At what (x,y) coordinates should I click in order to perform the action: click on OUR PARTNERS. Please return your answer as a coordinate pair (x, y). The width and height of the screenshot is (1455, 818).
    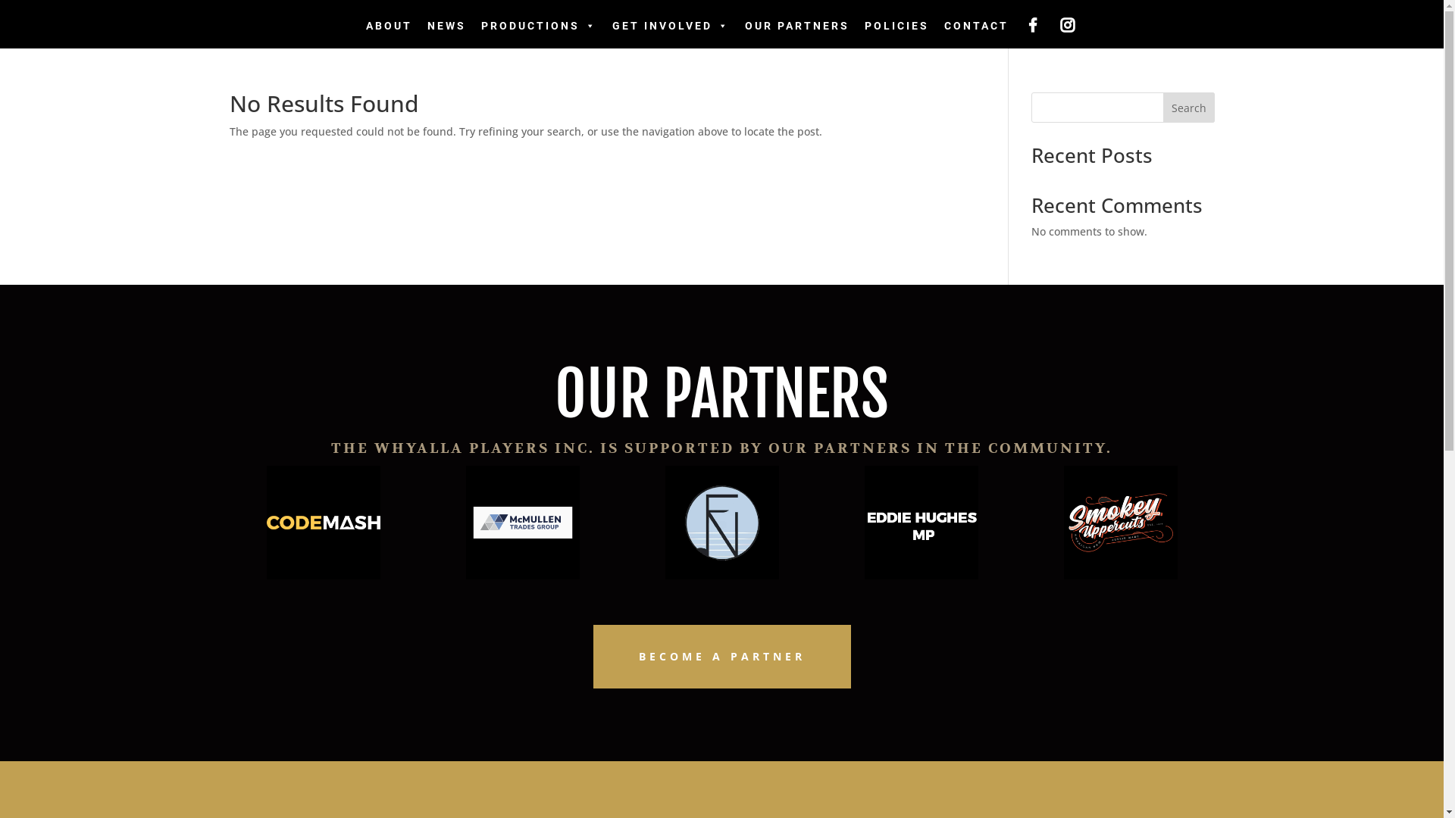
    Looking at the image, I should click on (796, 26).